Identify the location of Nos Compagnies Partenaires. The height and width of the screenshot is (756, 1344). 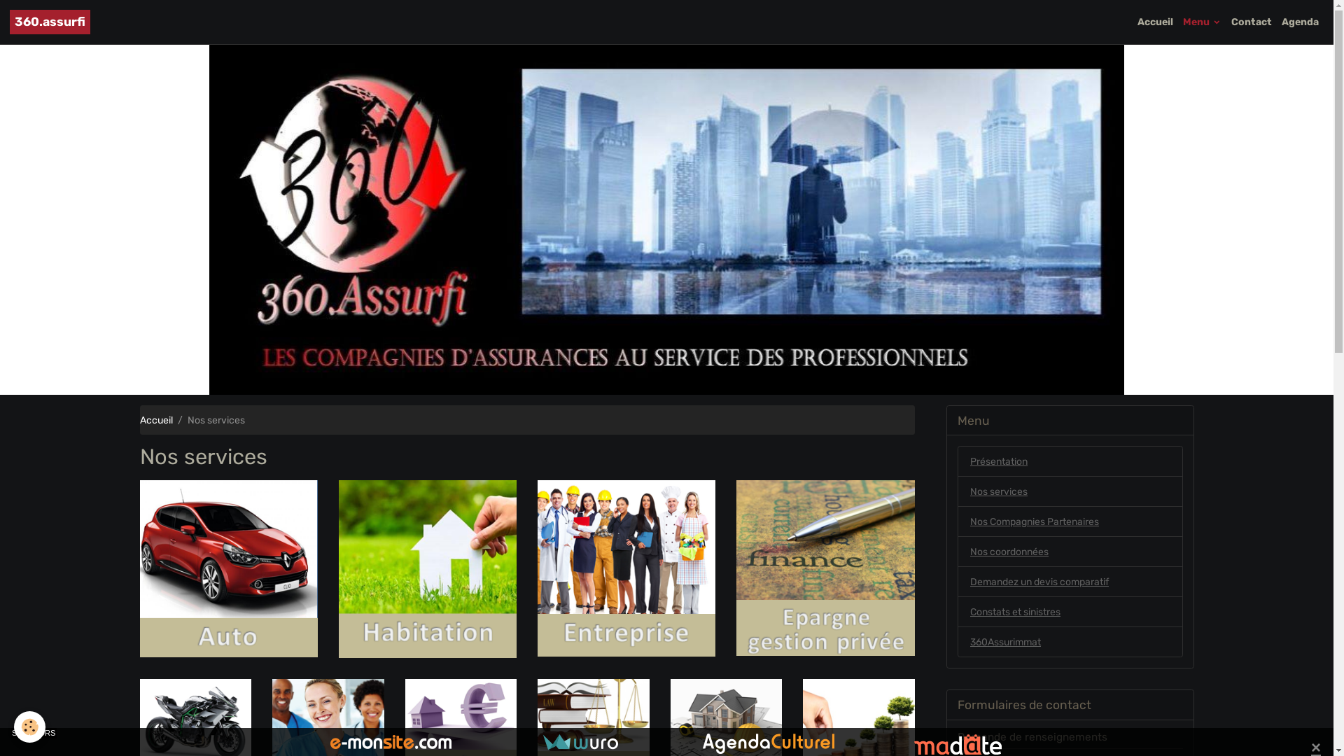
(1070, 521).